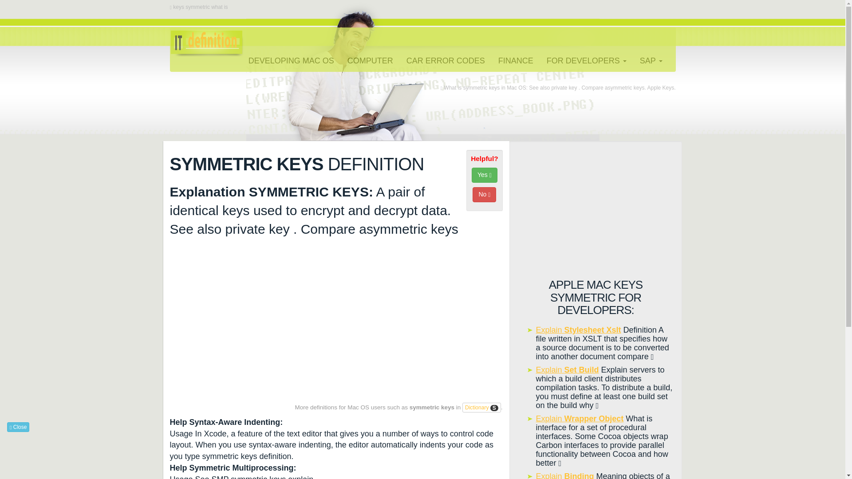 Image resolution: width=852 pixels, height=479 pixels. Describe the element at coordinates (370, 61) in the screenshot. I see `Computer term` at that location.